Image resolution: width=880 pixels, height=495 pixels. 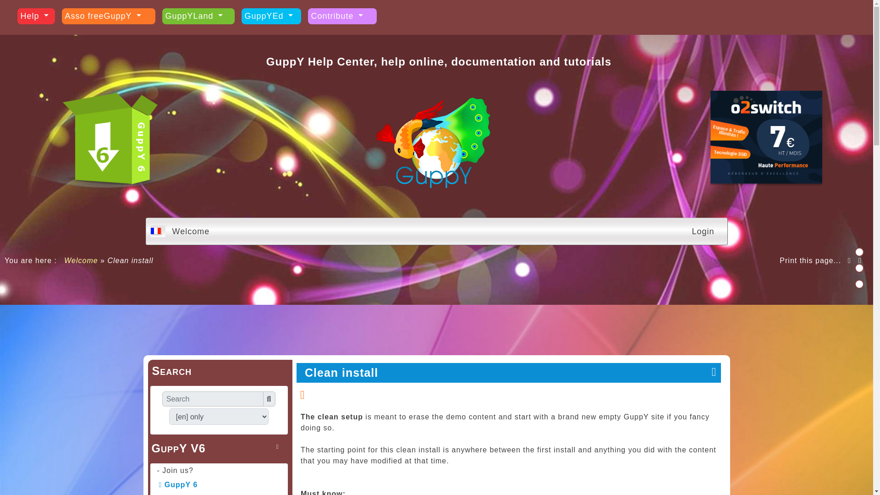 What do you see at coordinates (191, 231) in the screenshot?
I see `Welcome` at bounding box center [191, 231].